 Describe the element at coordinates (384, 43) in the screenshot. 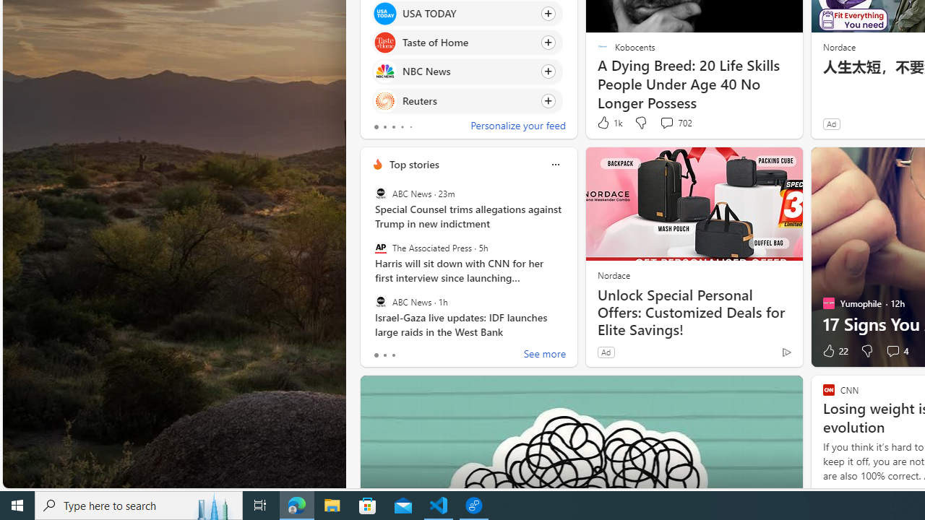

I see `Taste of Home` at that location.